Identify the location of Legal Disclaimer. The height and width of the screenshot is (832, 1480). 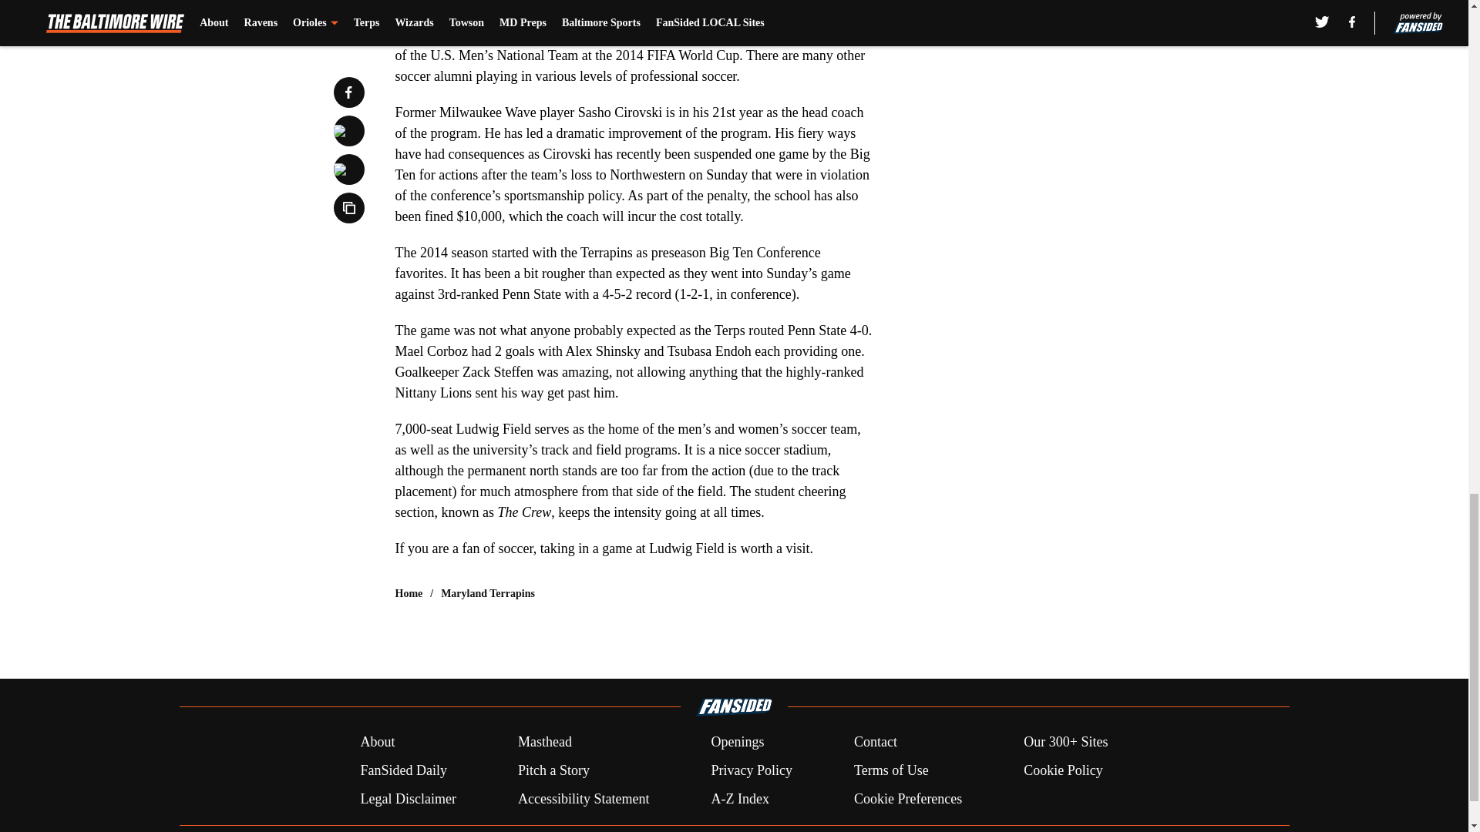
(407, 798).